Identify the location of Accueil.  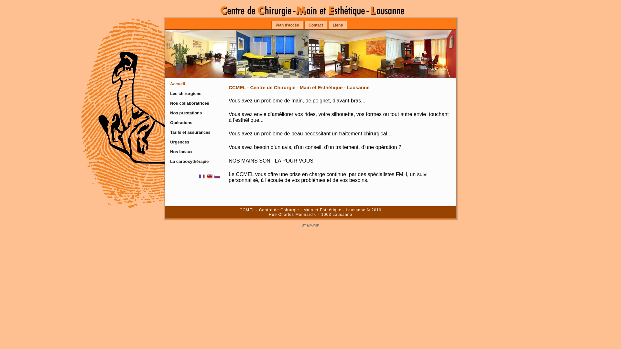
(194, 84).